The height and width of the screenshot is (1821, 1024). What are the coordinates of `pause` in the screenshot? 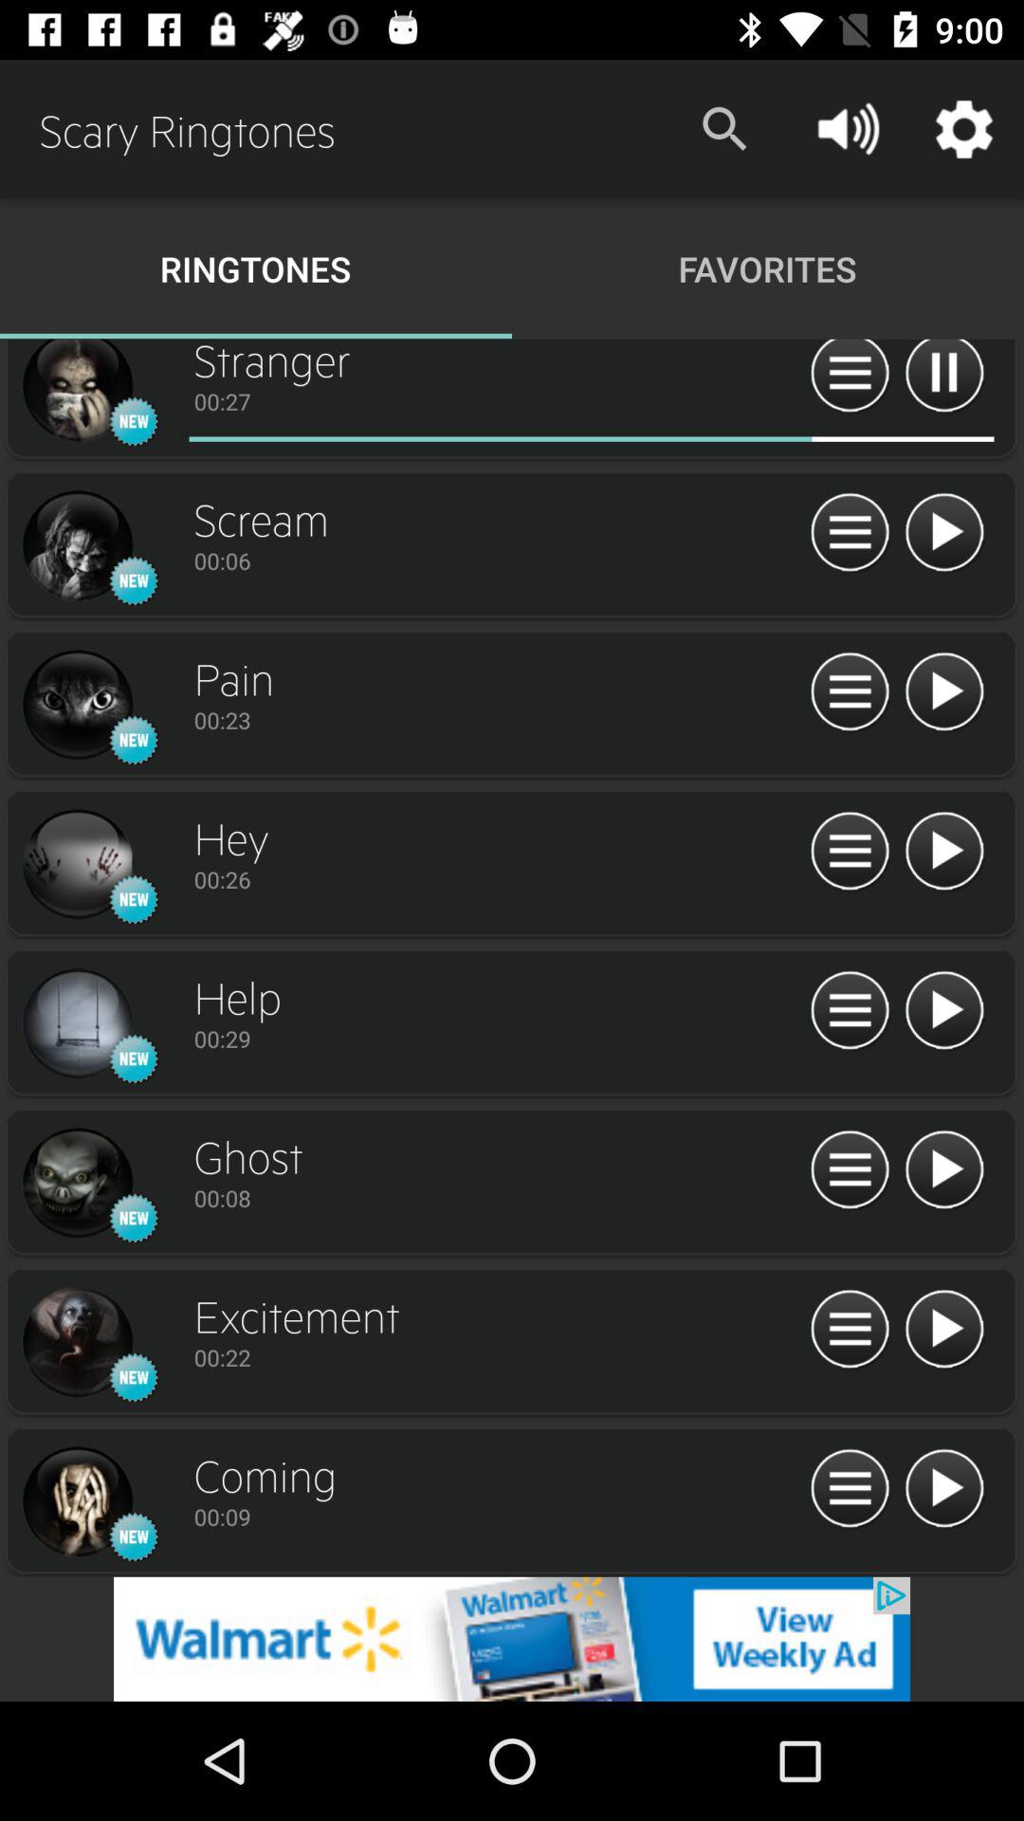 It's located at (944, 378).